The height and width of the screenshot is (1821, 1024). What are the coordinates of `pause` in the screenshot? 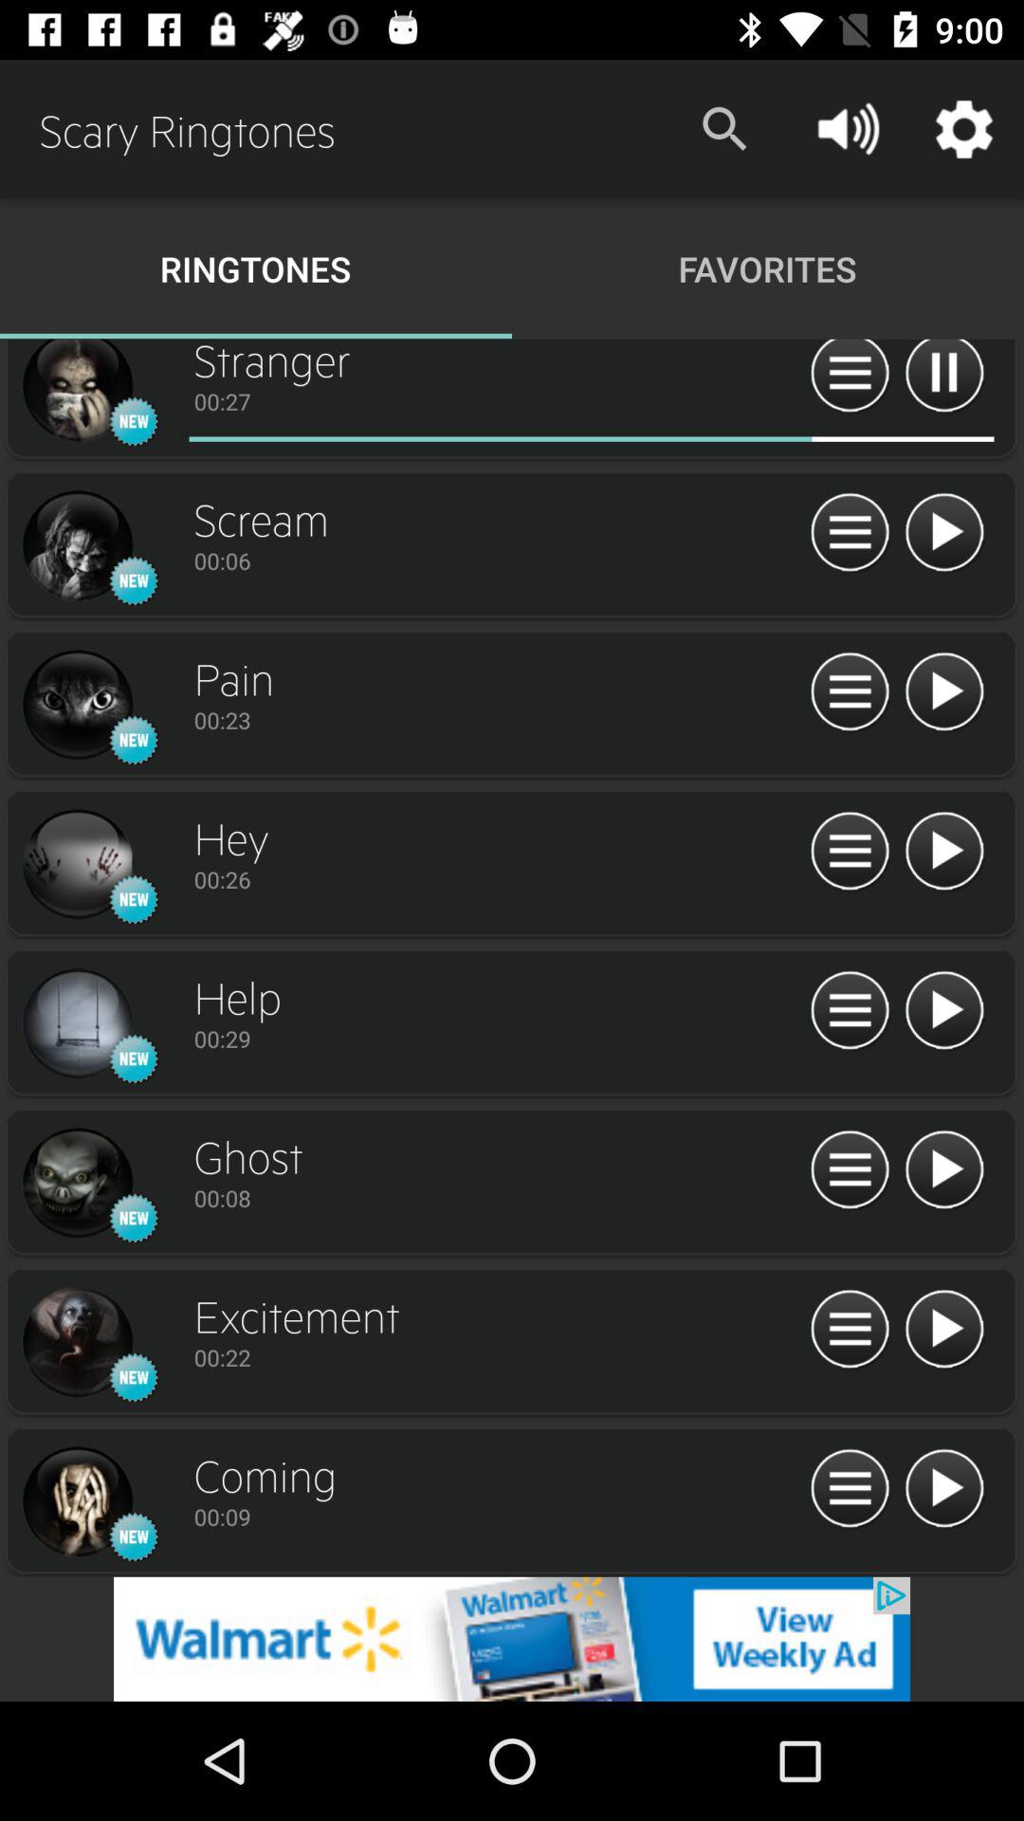 It's located at (944, 378).